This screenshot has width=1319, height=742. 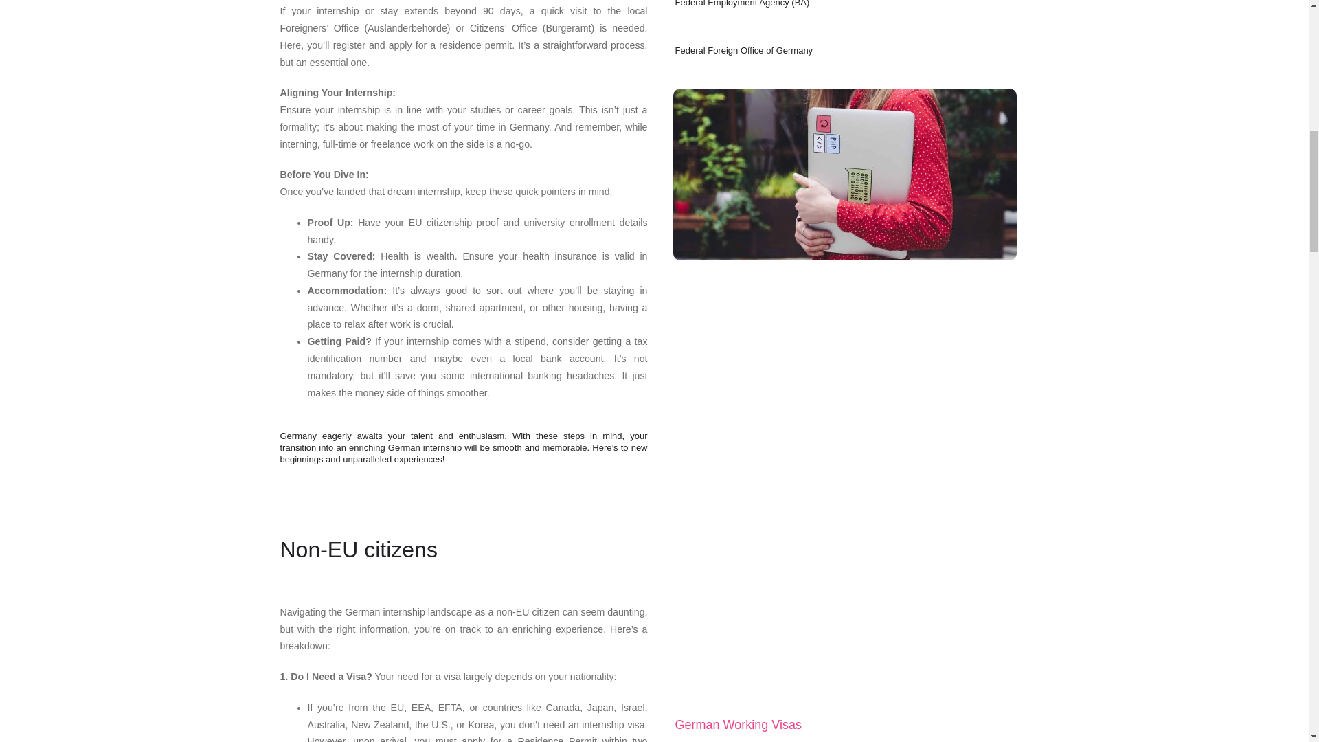 What do you see at coordinates (845, 175) in the screenshot?
I see `pexels-anna-shvets-12662921` at bounding box center [845, 175].